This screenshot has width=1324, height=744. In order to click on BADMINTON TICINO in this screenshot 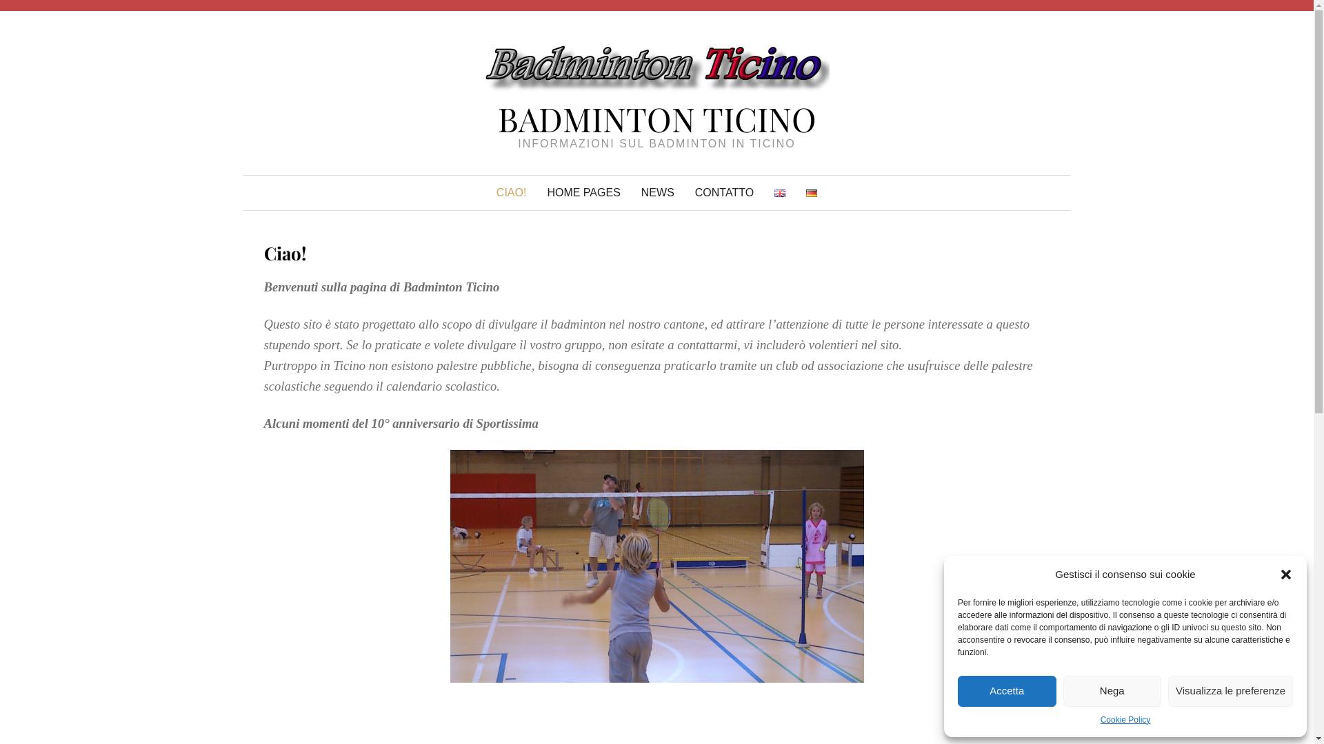, I will do `click(657, 118)`.